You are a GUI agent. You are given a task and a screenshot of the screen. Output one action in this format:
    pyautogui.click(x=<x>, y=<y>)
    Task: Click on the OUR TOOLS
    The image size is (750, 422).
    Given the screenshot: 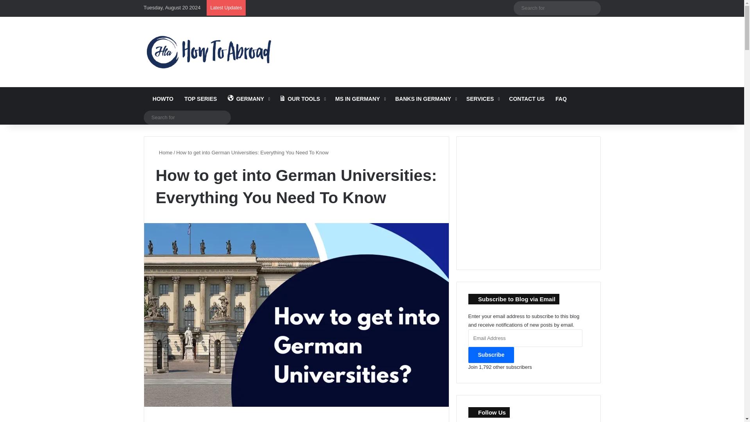 What is the action you would take?
    pyautogui.click(x=302, y=98)
    